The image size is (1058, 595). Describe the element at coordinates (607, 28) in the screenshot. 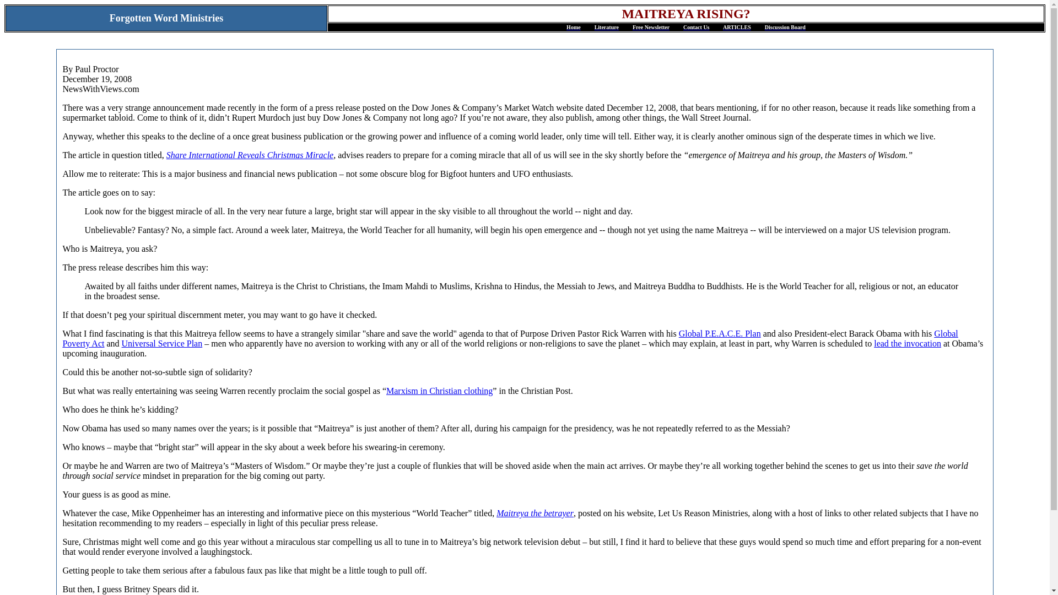

I see `Literature` at that location.